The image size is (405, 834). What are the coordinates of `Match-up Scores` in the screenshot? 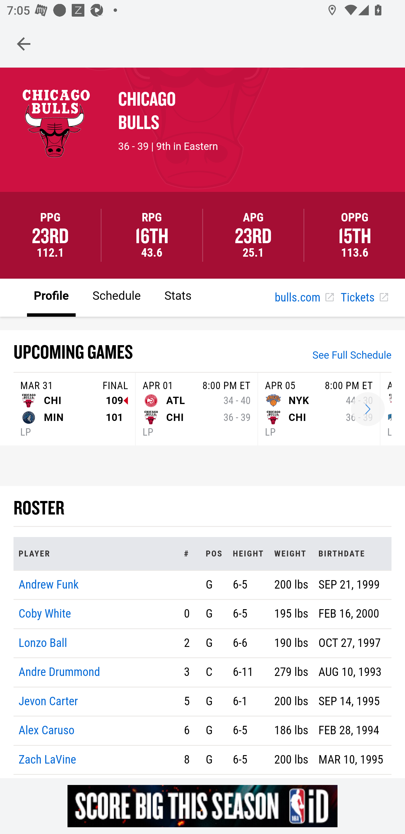 It's located at (368, 409).